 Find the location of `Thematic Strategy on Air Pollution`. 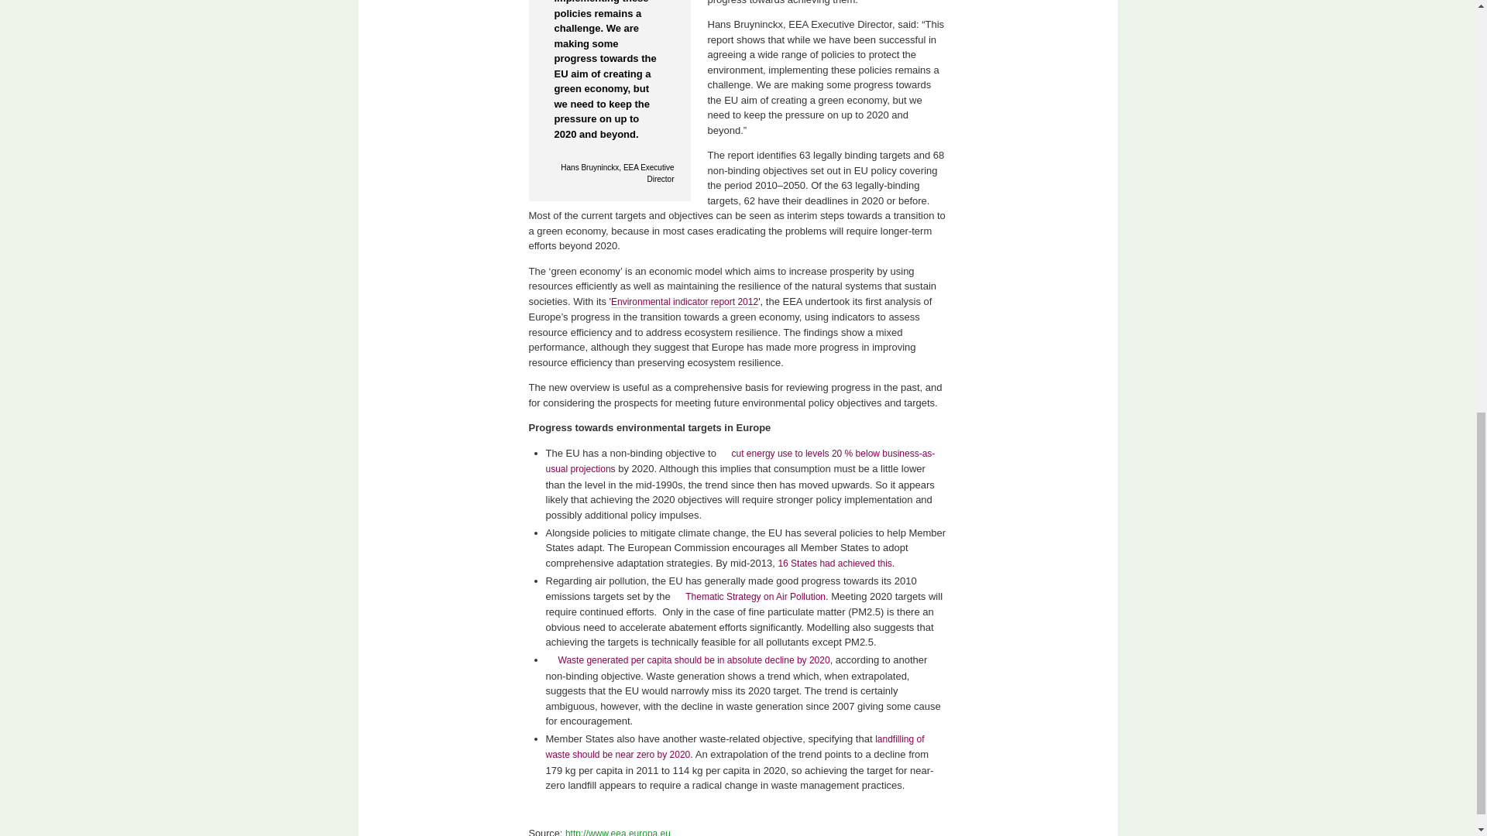

Thematic Strategy on Air Pollution is located at coordinates (749, 596).